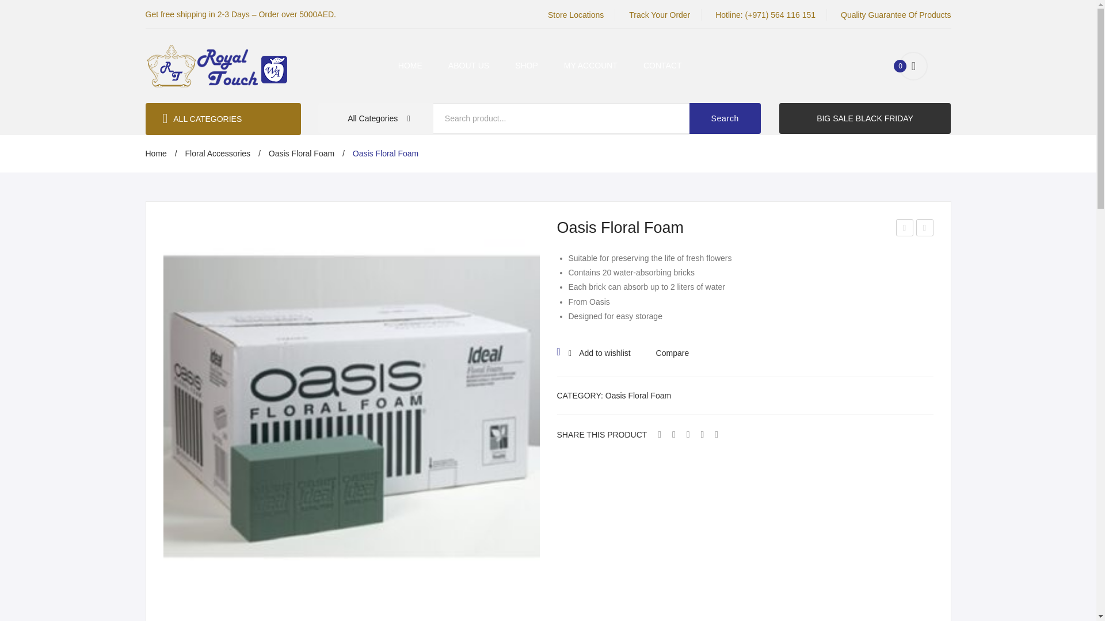 The image size is (1105, 621). What do you see at coordinates (526, 66) in the screenshot?
I see `SHOP` at bounding box center [526, 66].